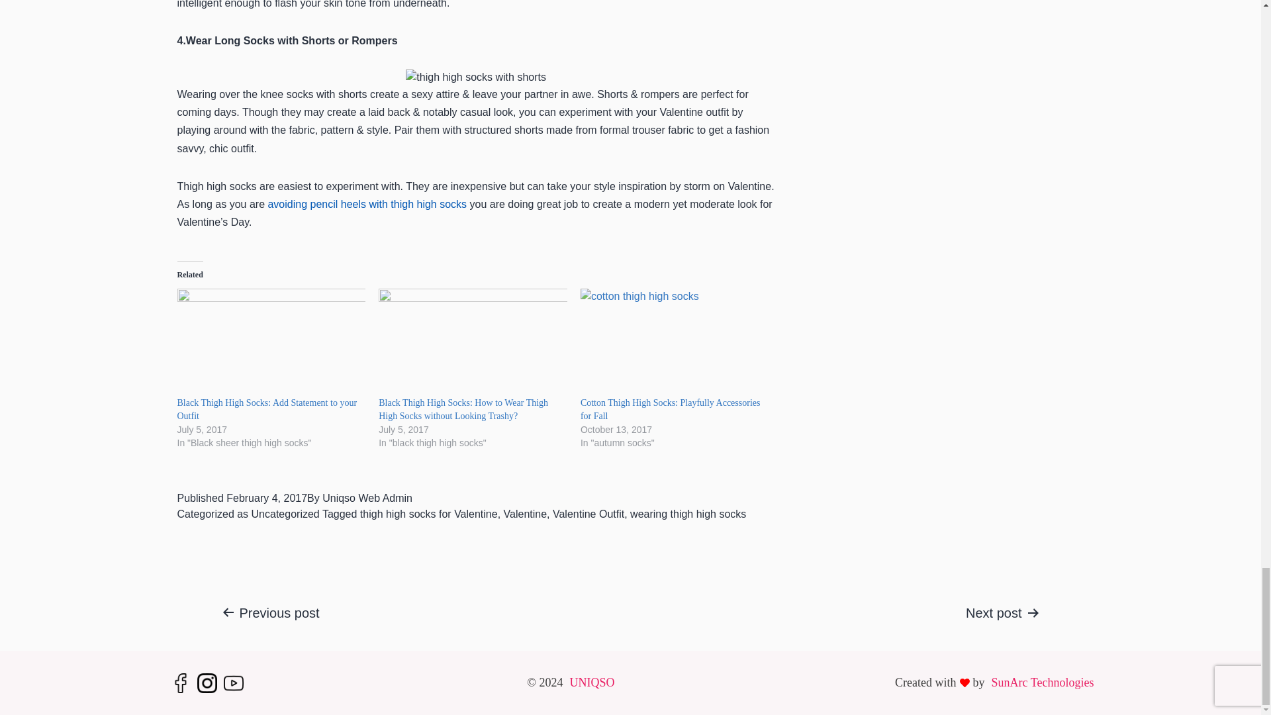 This screenshot has height=715, width=1271. What do you see at coordinates (286, 514) in the screenshot?
I see `Uncategorized` at bounding box center [286, 514].